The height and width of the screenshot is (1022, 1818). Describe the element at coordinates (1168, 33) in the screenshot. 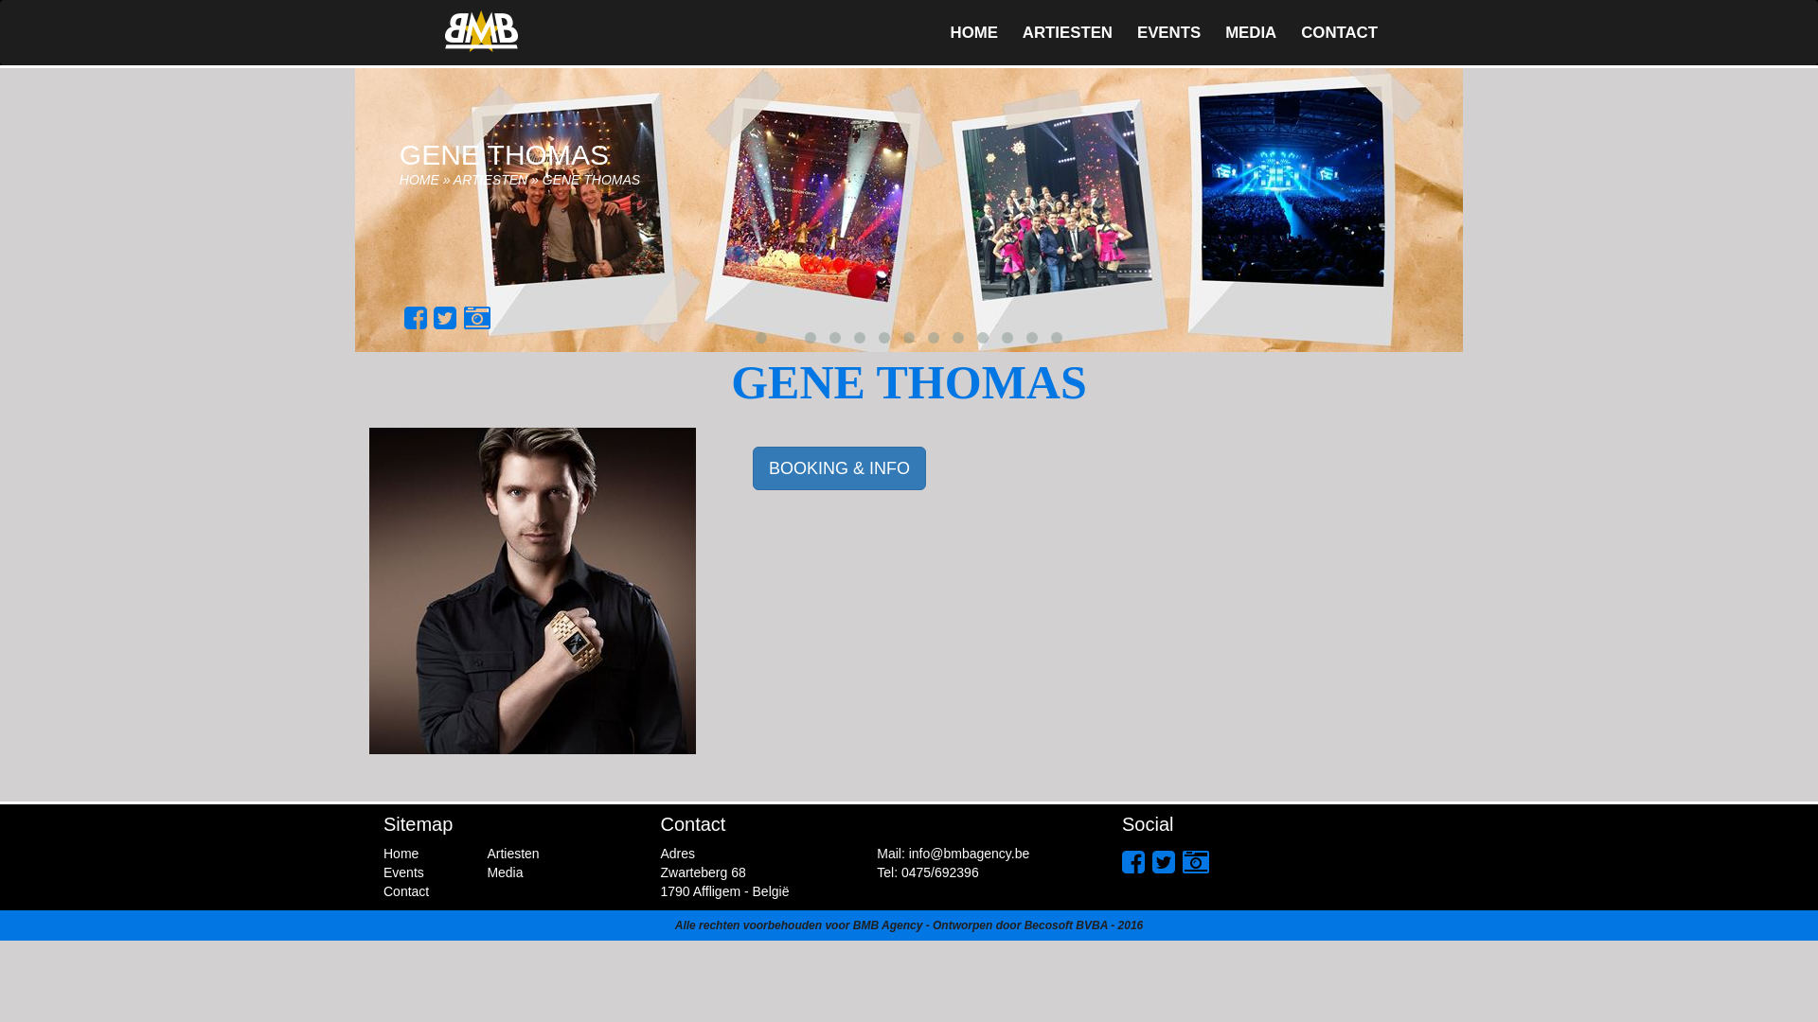

I see `EVENTS` at that location.